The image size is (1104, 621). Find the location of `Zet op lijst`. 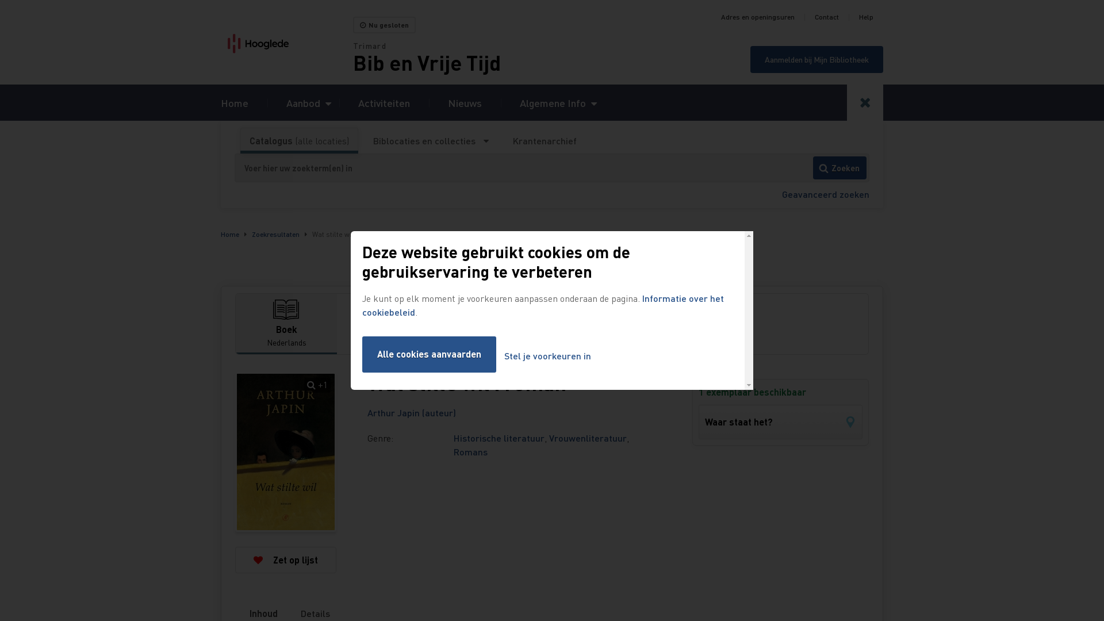

Zet op lijst is located at coordinates (286, 560).